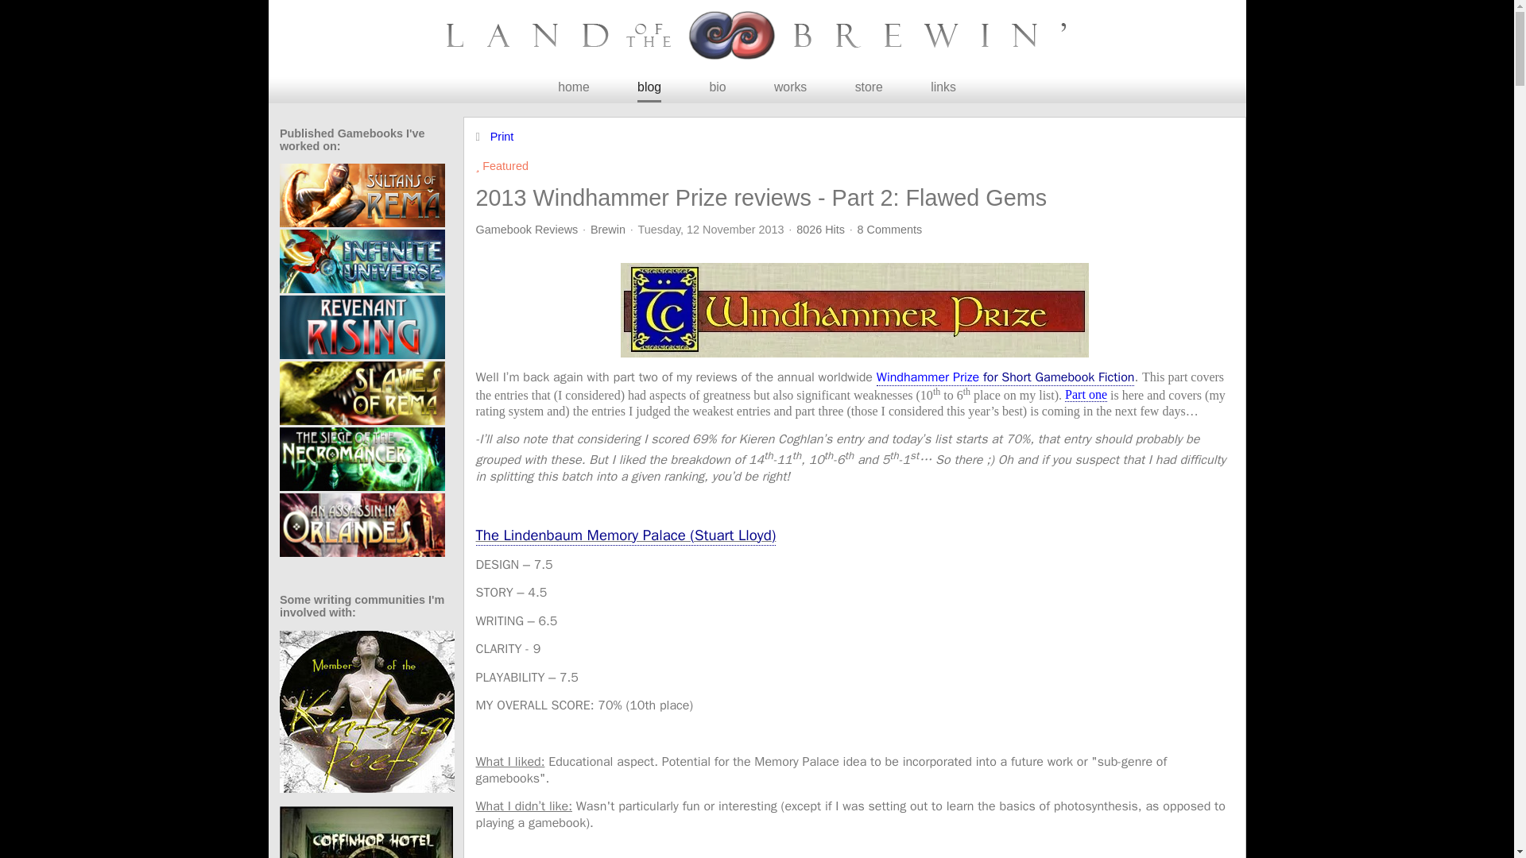 The image size is (1526, 858). Describe the element at coordinates (1005, 378) in the screenshot. I see `Windhammer Prize for Short Gamebook Fiction` at that location.